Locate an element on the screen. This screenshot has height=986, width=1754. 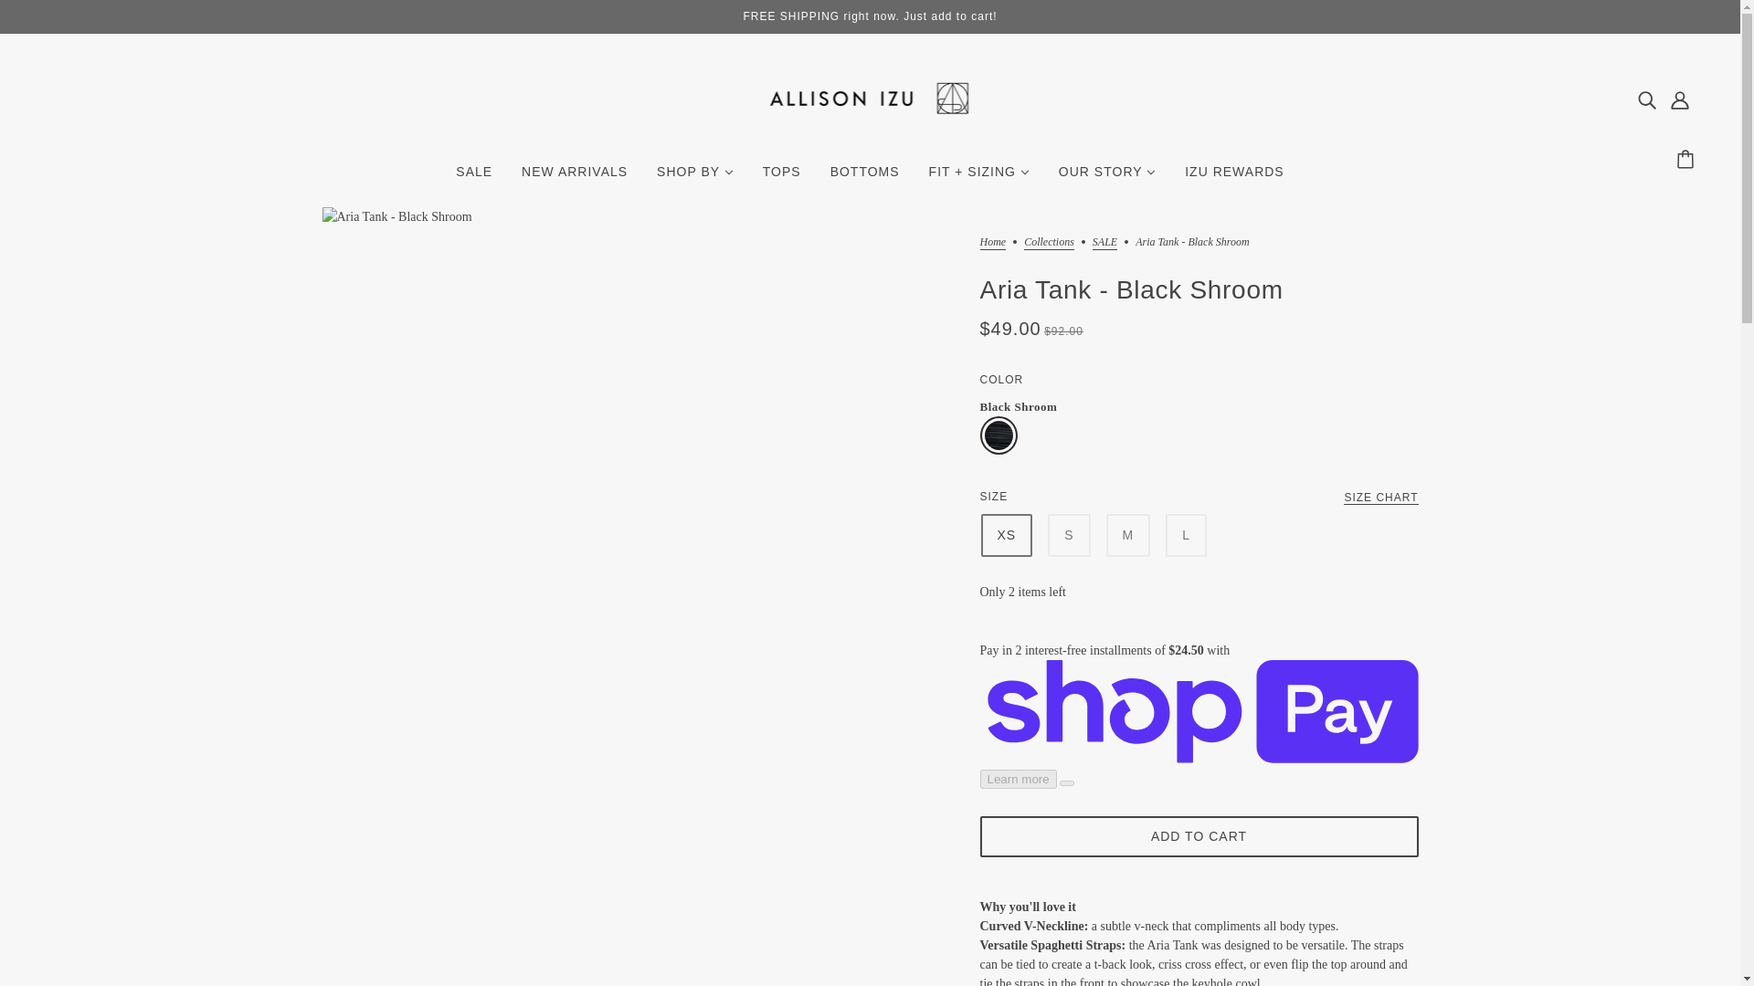
BOTTOMS is located at coordinates (864, 179).